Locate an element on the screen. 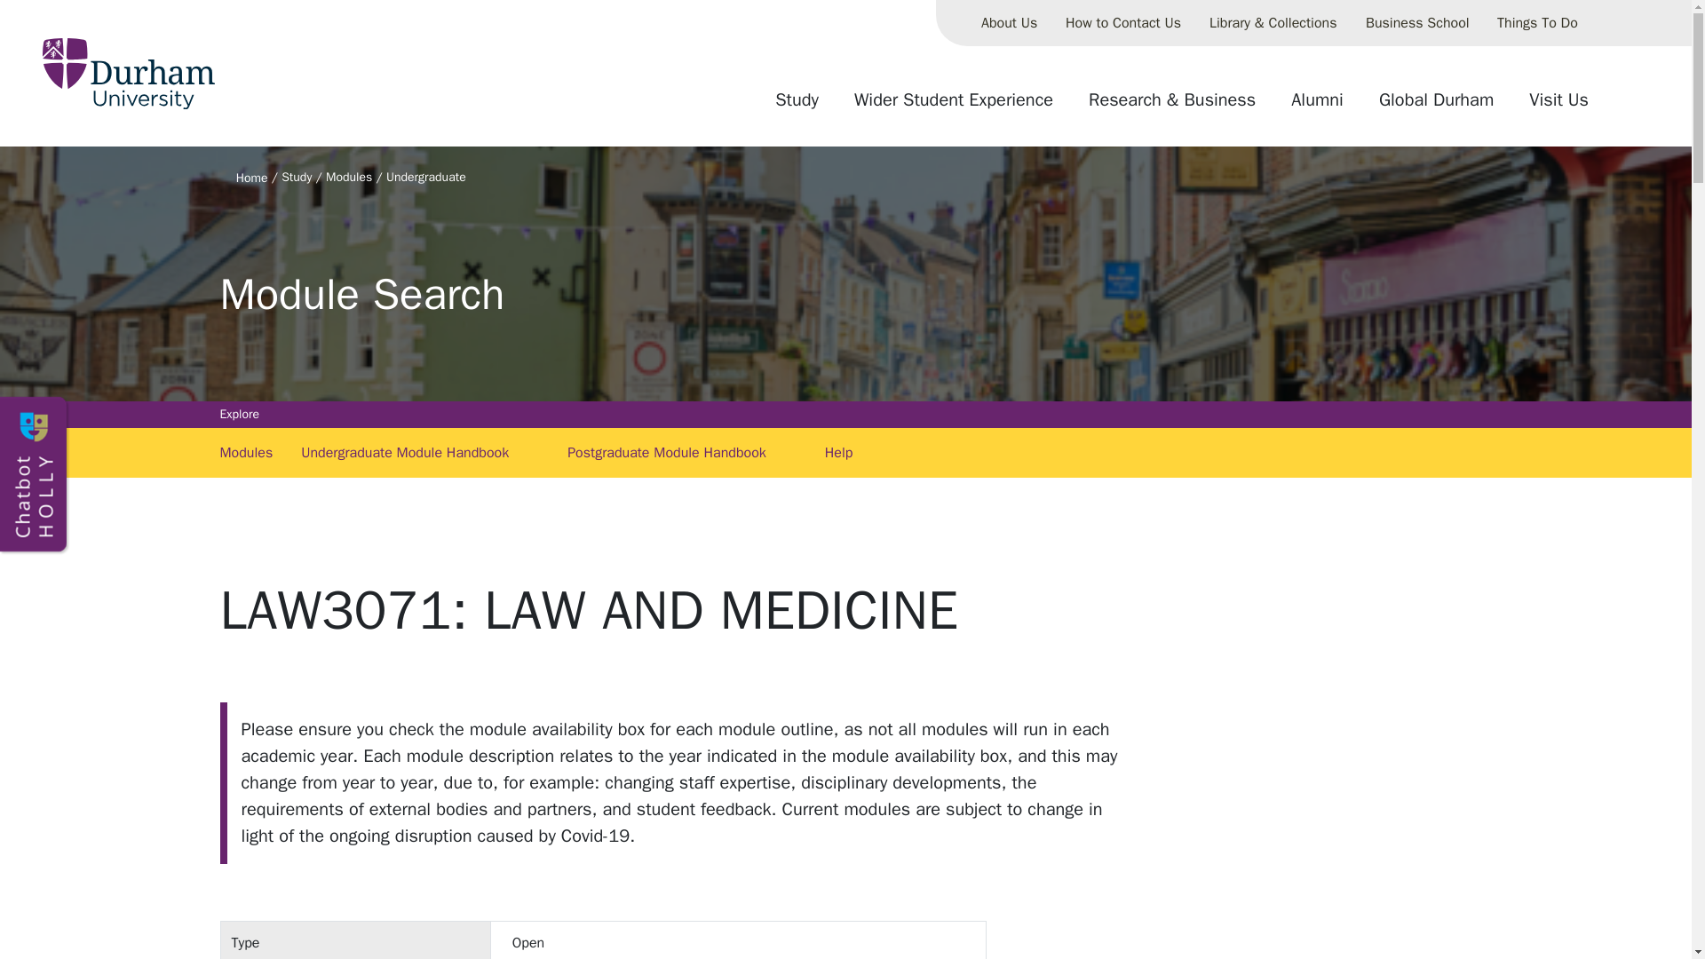 Image resolution: width=1705 pixels, height=959 pixels. Study is located at coordinates (797, 107).